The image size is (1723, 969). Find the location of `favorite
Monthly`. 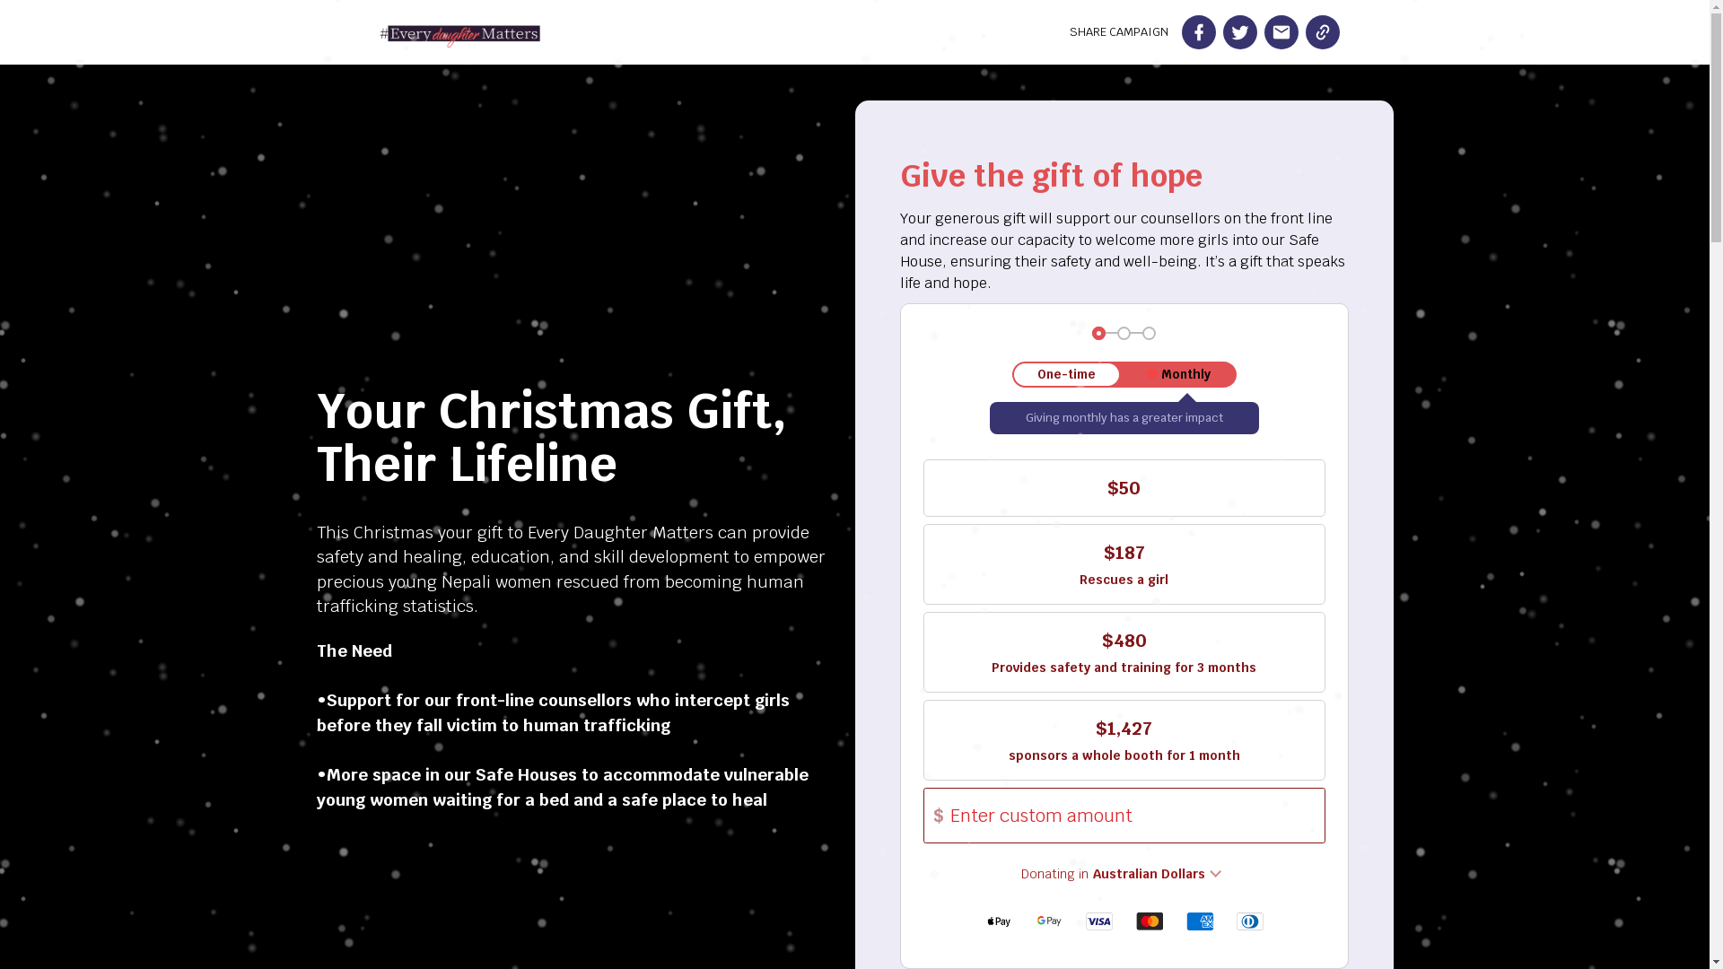

favorite
Monthly is located at coordinates (1179, 375).